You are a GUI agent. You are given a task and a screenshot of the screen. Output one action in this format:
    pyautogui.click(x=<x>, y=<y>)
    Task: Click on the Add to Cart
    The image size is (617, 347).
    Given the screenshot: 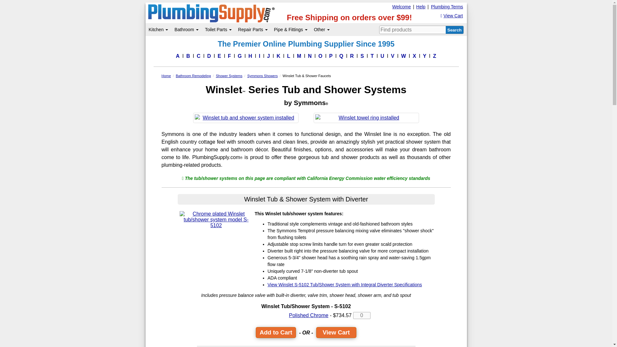 What is the action you would take?
    pyautogui.click(x=276, y=332)
    